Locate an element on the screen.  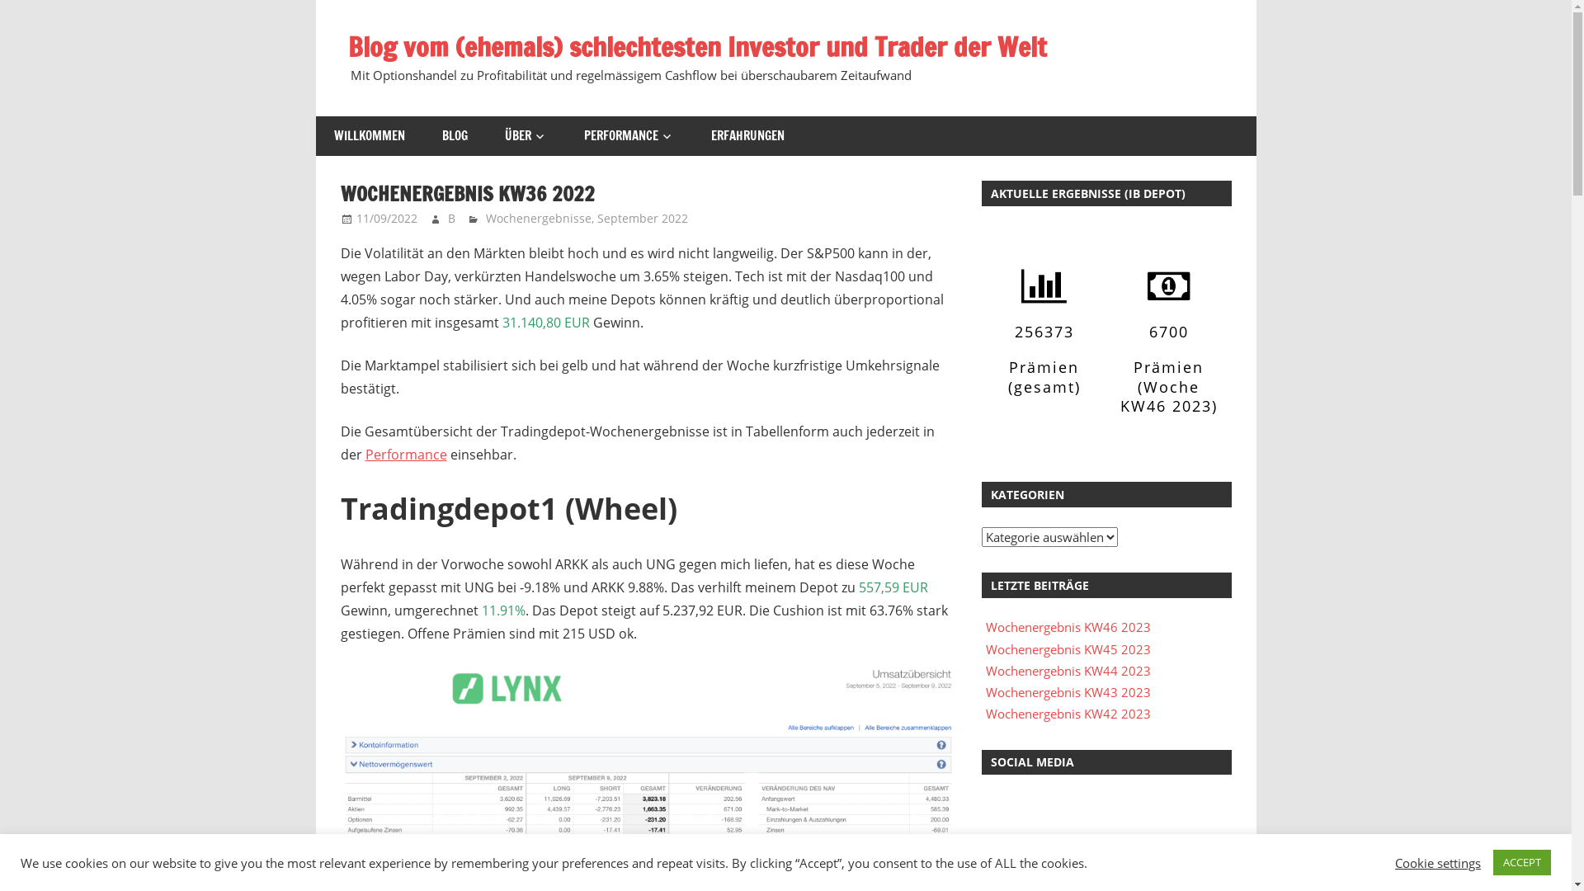
WILLKOMMEN is located at coordinates (370, 137).